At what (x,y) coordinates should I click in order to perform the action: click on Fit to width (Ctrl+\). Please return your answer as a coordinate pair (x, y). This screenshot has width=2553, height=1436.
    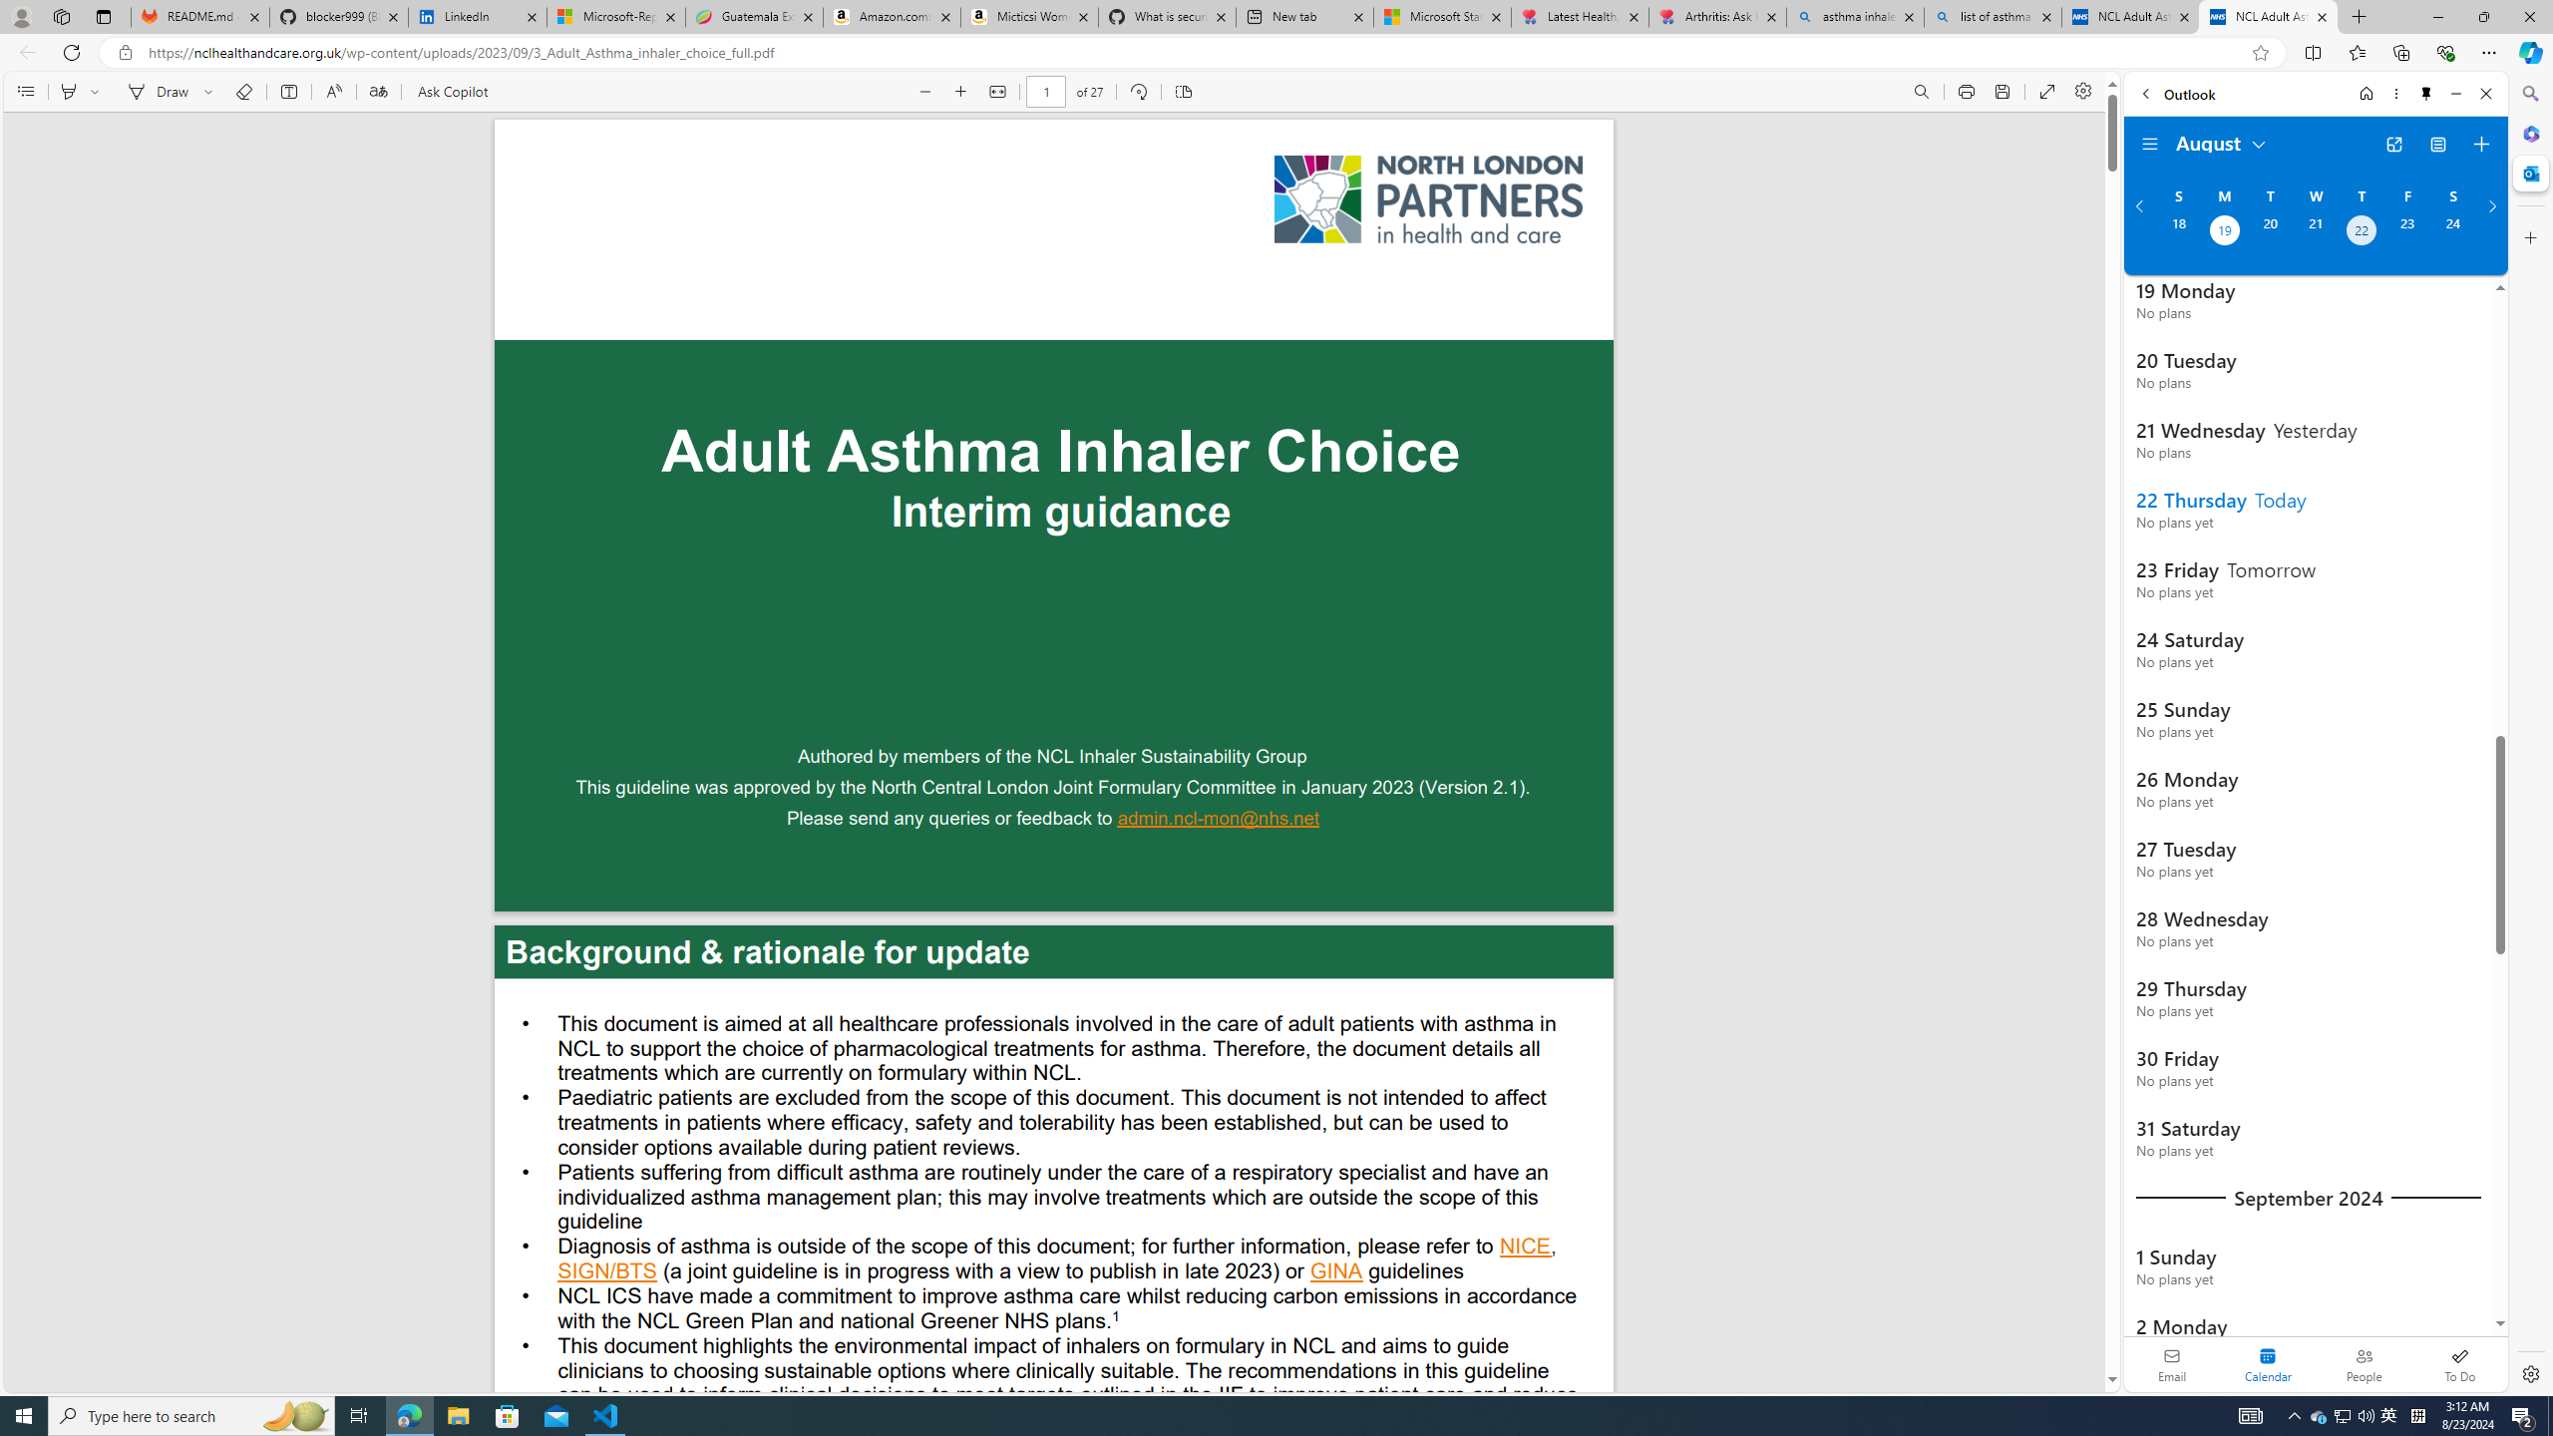
    Looking at the image, I should click on (997, 92).